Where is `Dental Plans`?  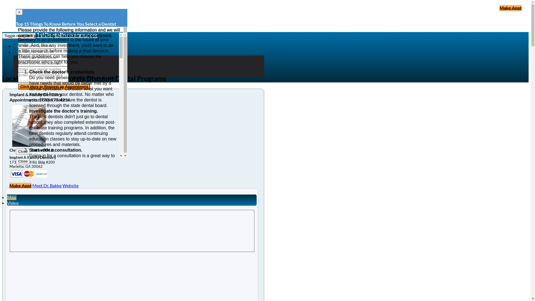 Dental Plans is located at coordinates (37, 58).